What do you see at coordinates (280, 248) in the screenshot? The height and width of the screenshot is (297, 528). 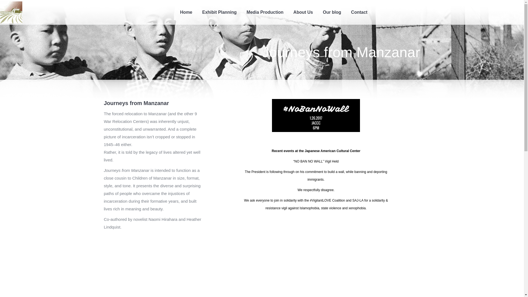 I see `L.A. Zoo Elephants of Asia` at bounding box center [280, 248].